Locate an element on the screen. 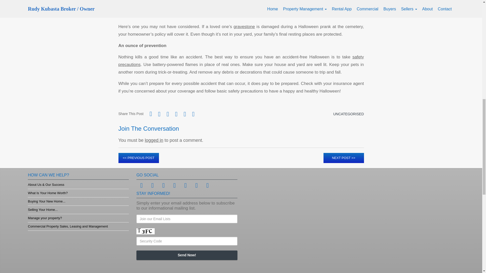 The width and height of the screenshot is (486, 273). logged in is located at coordinates (154, 140).